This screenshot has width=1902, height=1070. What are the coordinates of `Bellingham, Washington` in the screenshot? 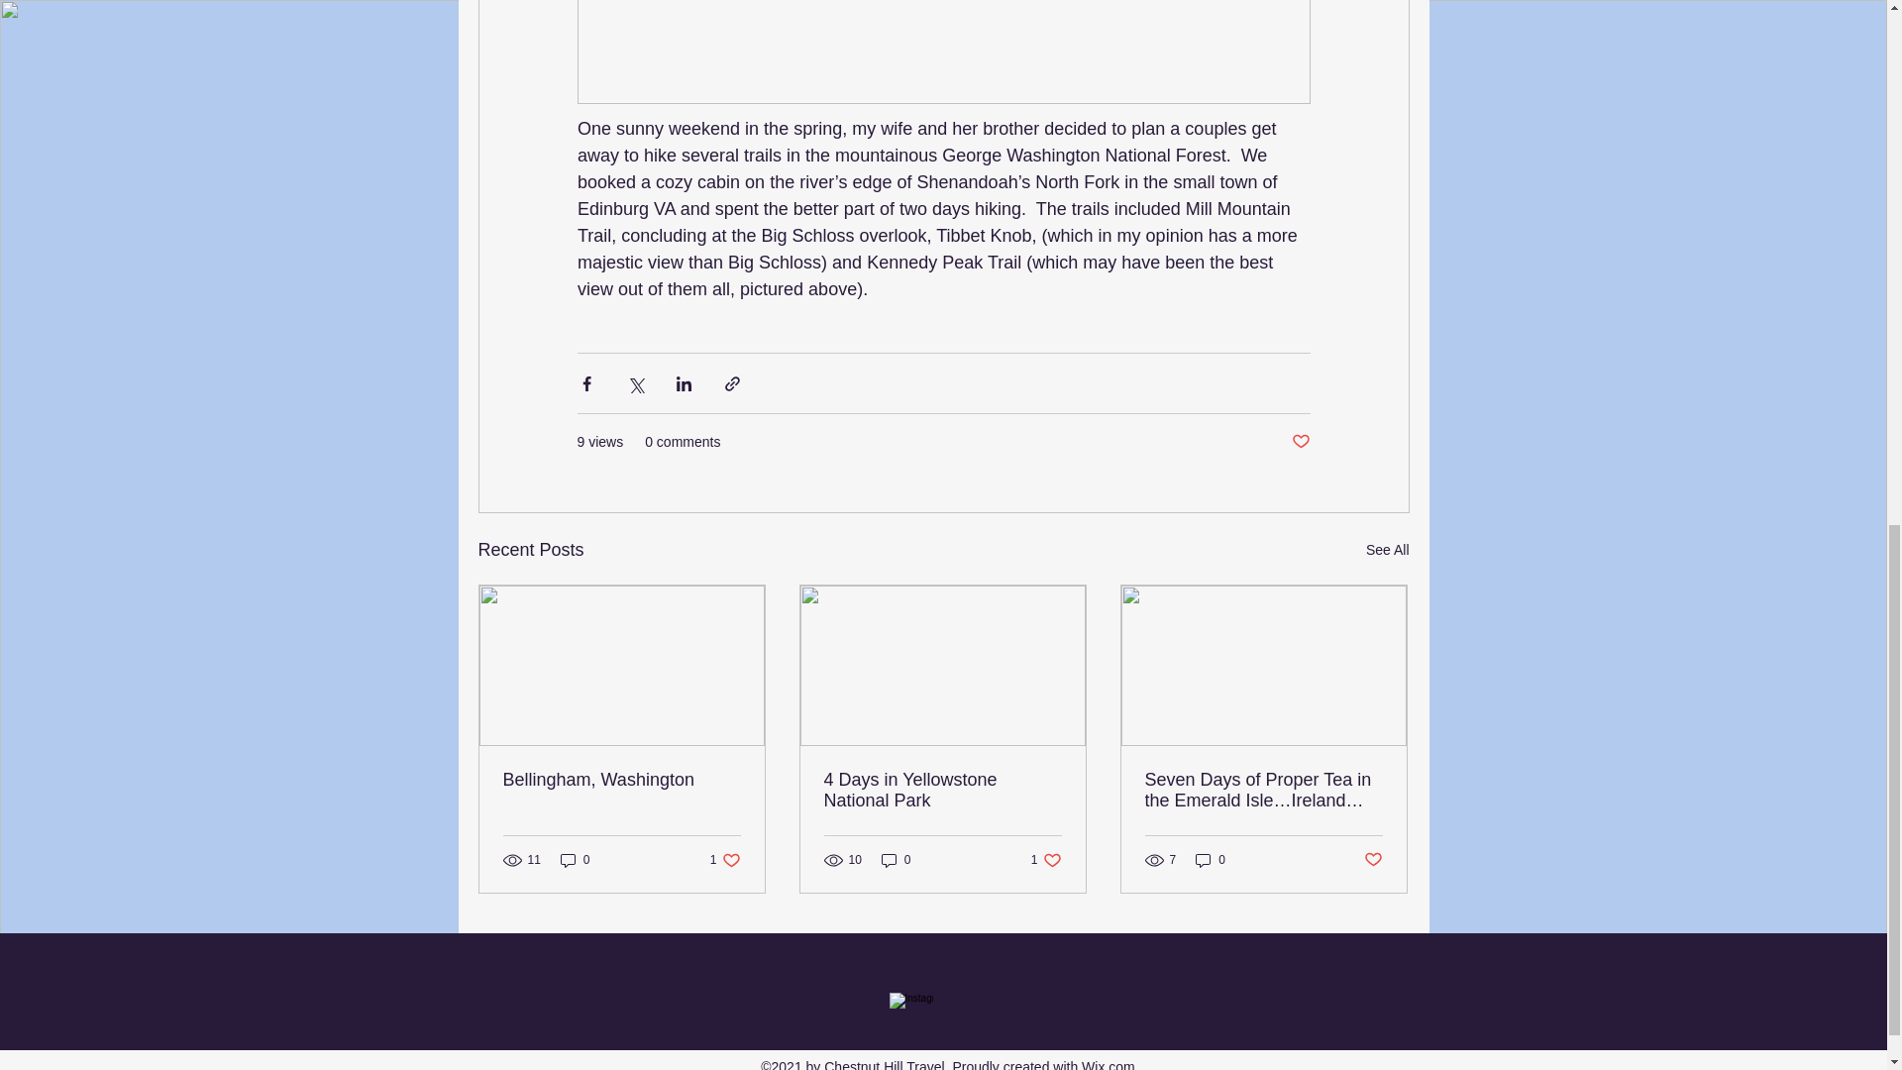 It's located at (1046, 858).